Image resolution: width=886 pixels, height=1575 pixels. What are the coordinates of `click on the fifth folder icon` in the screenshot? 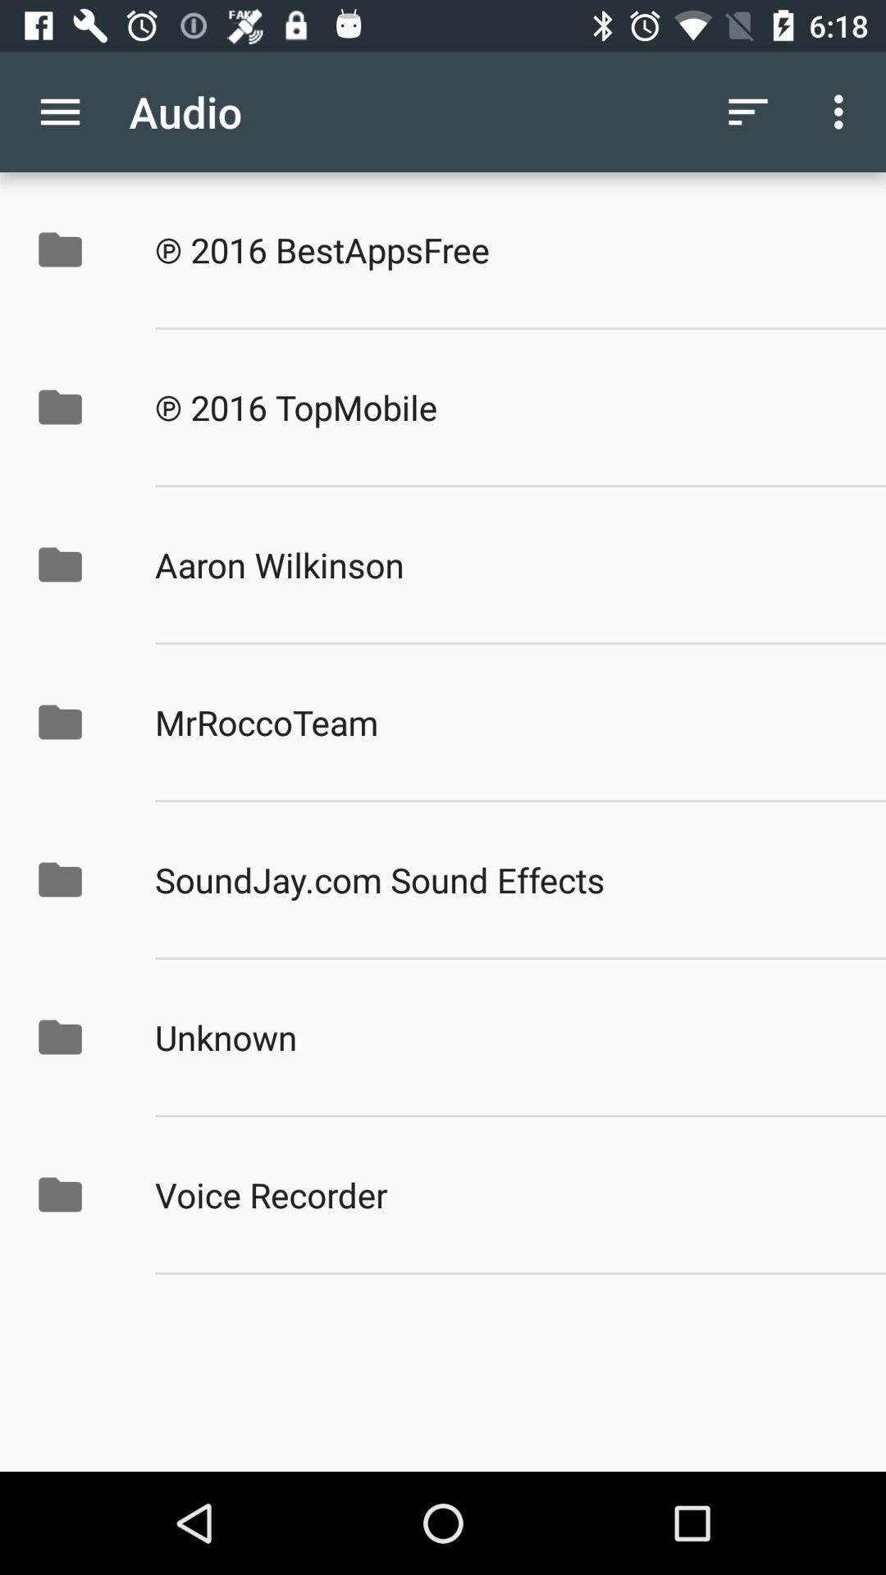 It's located at (77, 879).